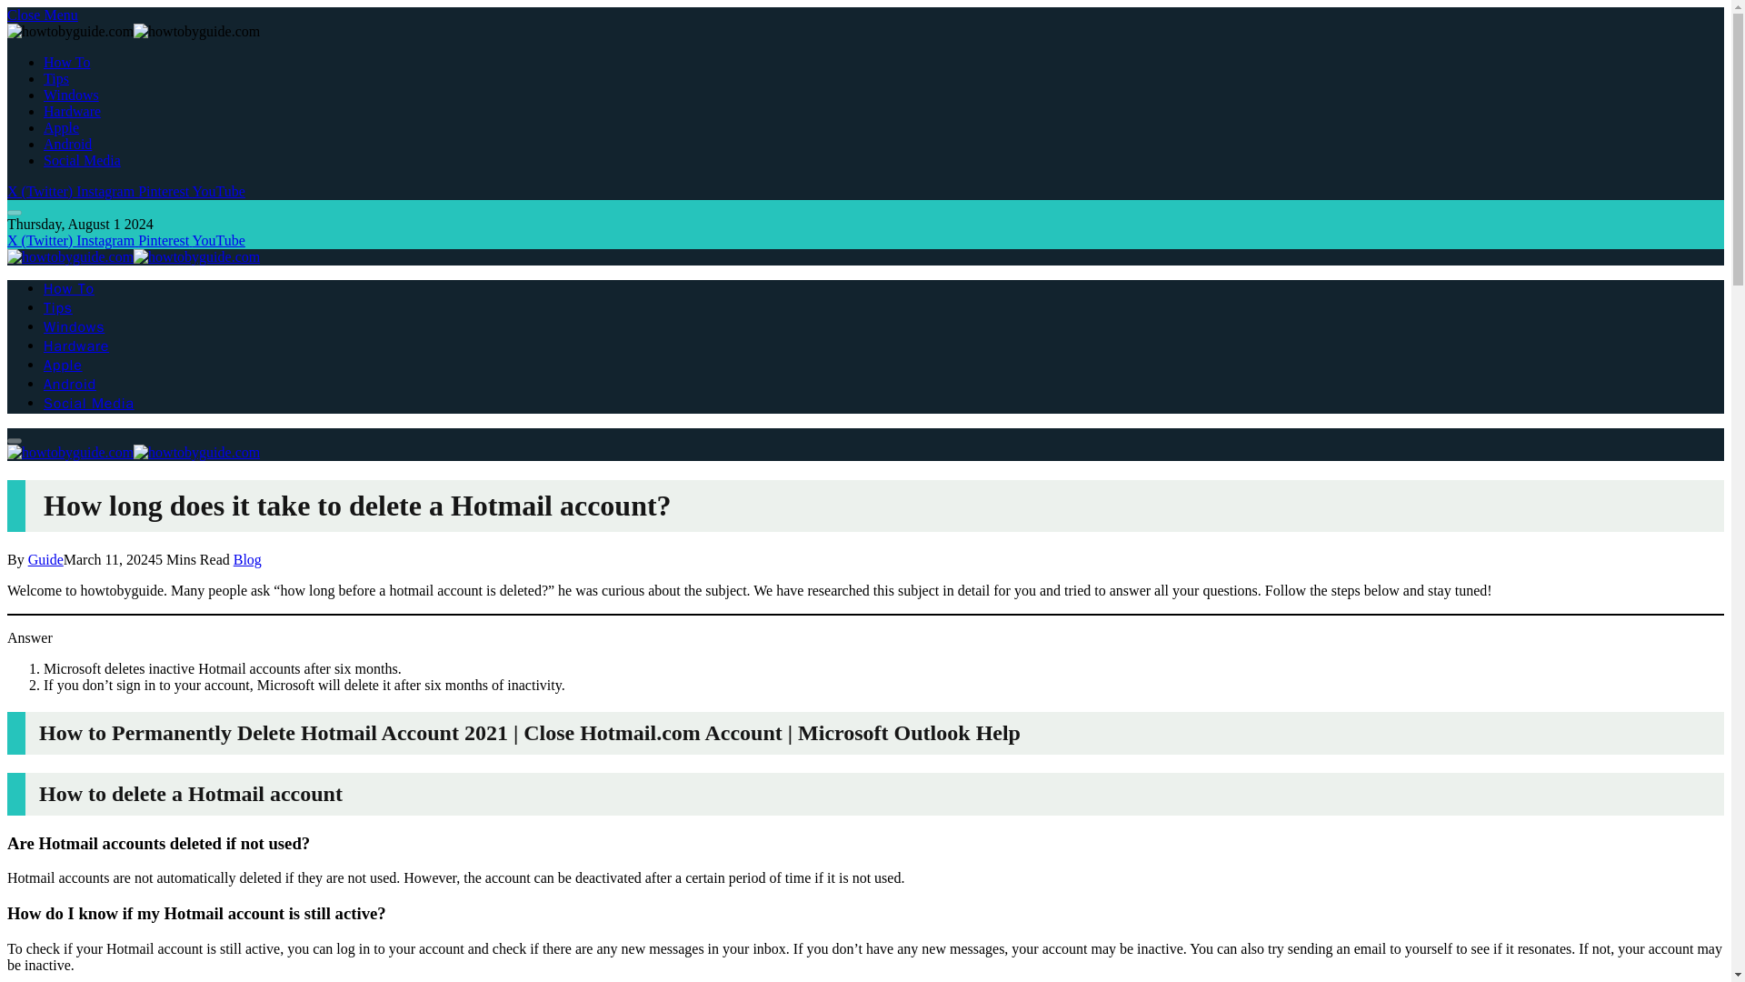 This screenshot has height=982, width=1745. Describe the element at coordinates (71, 95) in the screenshot. I see `Windows` at that location.